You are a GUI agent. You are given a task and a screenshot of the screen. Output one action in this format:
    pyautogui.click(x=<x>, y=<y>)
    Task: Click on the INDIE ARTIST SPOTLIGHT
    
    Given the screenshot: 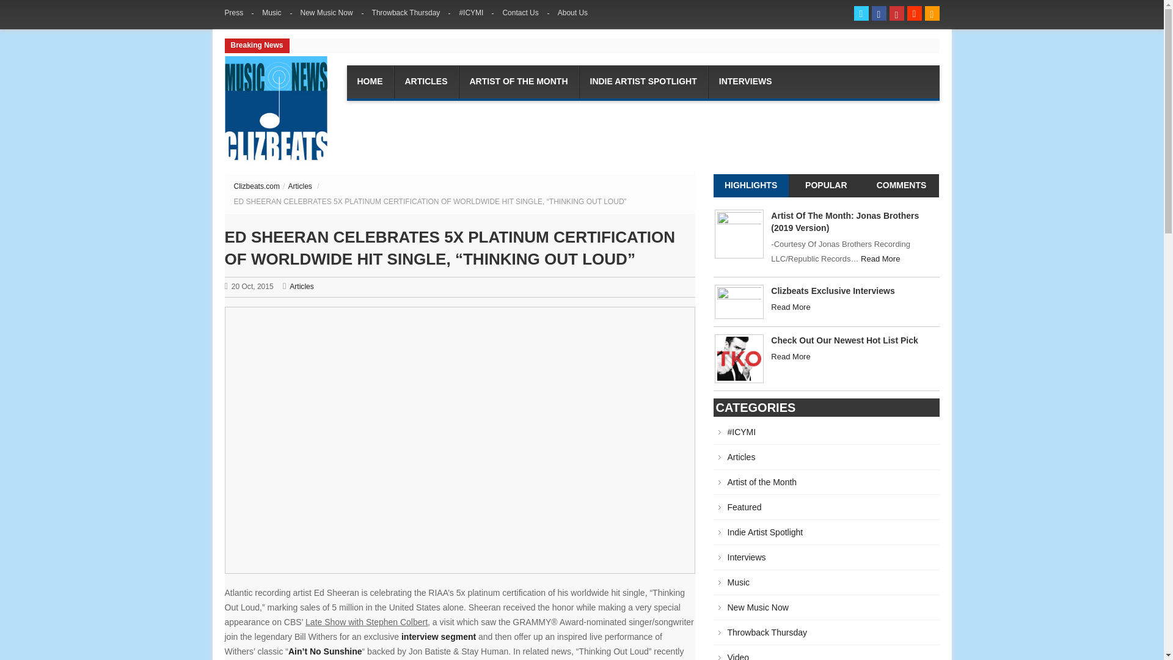 What is the action you would take?
    pyautogui.click(x=643, y=81)
    